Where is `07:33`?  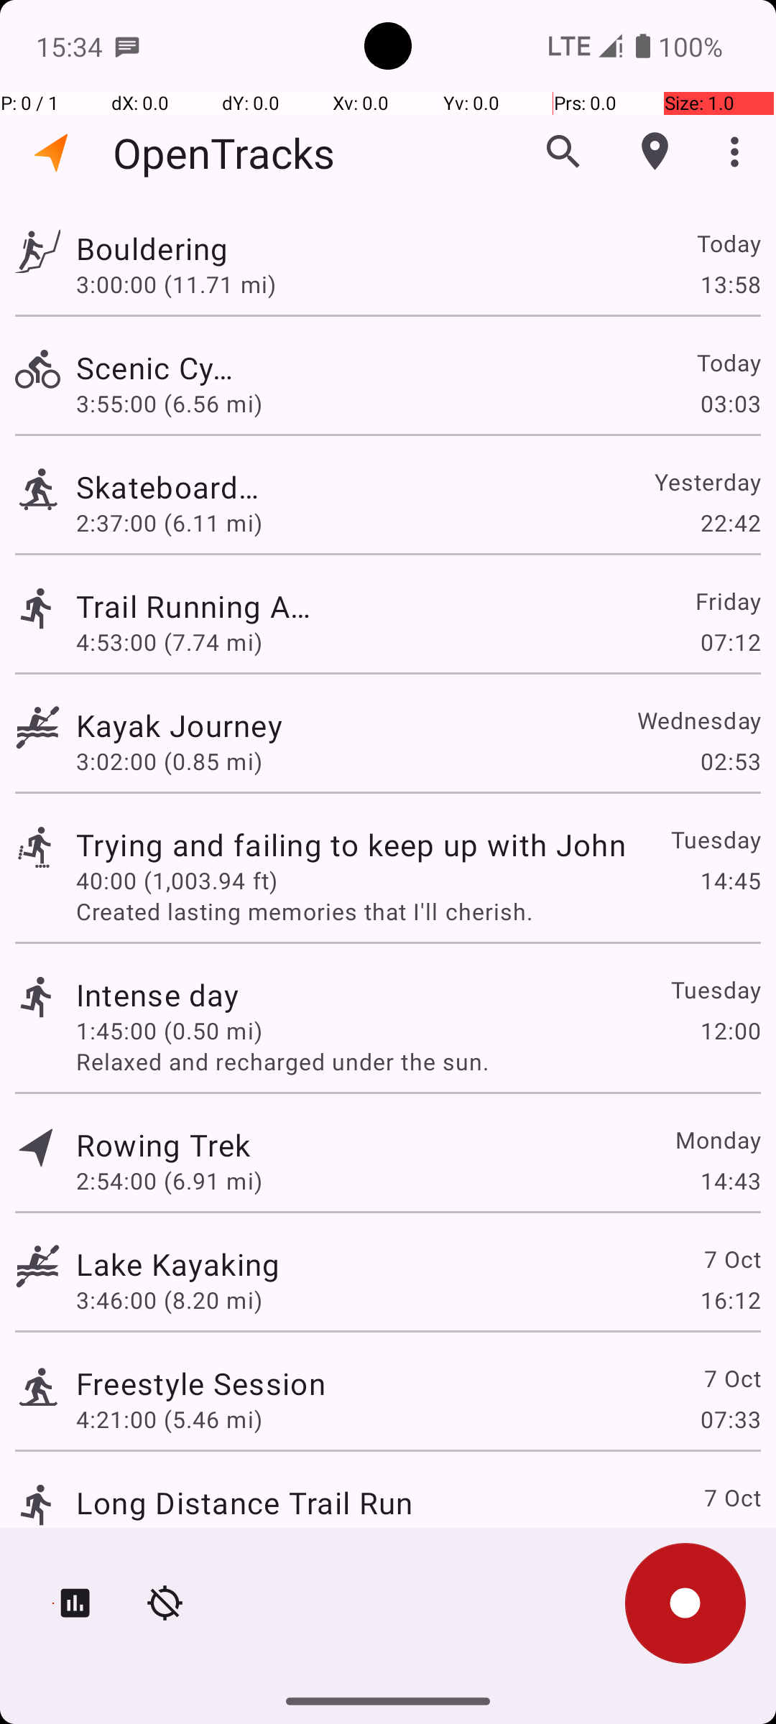 07:33 is located at coordinates (730, 1419).